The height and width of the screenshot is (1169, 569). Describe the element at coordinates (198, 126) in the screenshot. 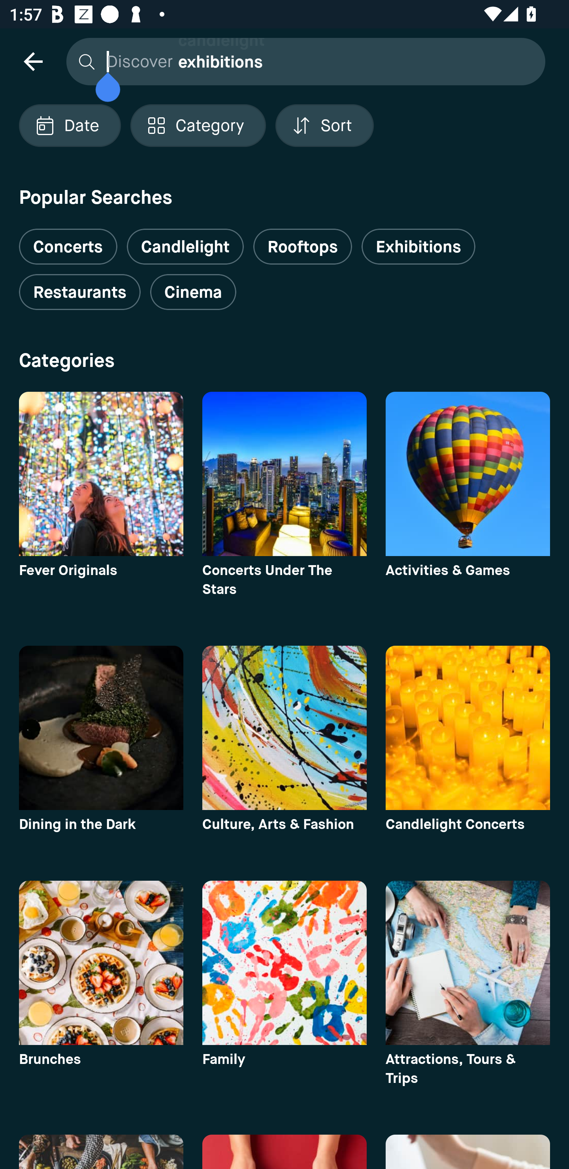

I see `Localized description Category` at that location.